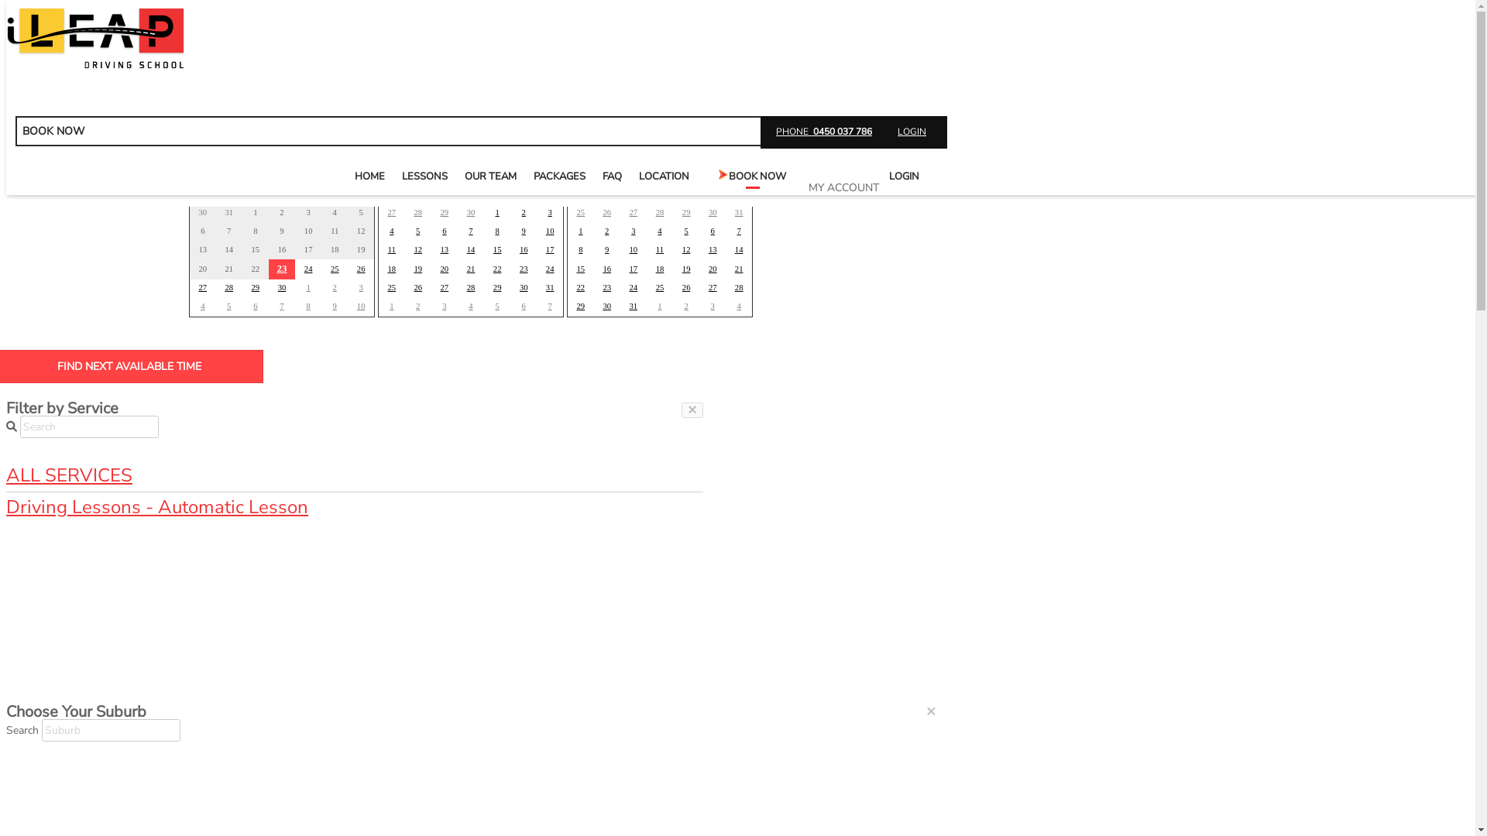 This screenshot has height=836, width=1487. I want to click on 31, so click(634, 307).